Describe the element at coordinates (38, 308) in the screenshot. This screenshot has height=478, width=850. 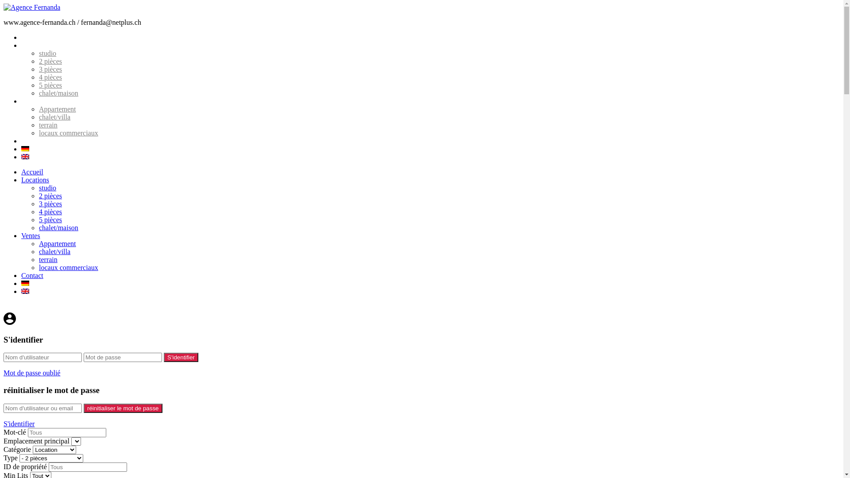
I see `+41 27 481 26 04` at that location.